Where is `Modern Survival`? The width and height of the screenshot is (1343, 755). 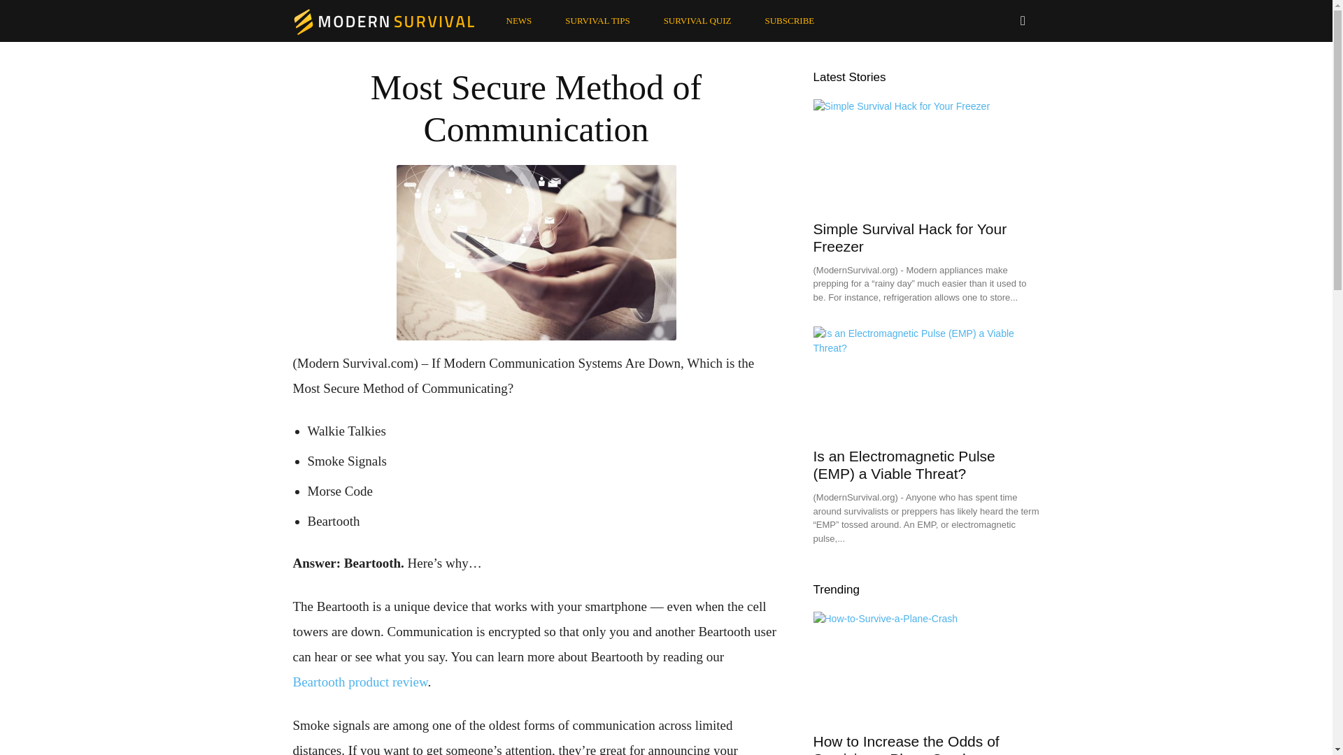
Modern Survival is located at coordinates (390, 20).